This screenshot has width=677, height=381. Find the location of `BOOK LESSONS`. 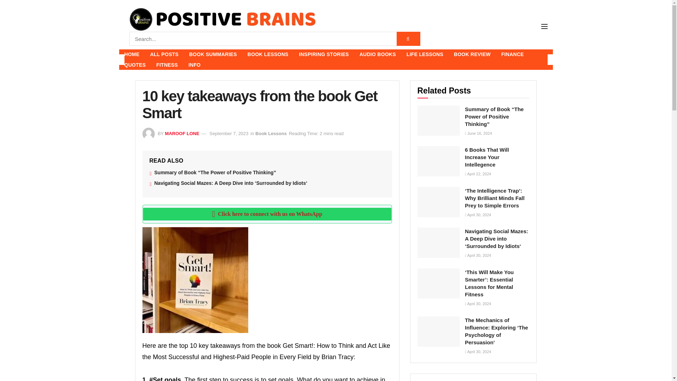

BOOK LESSONS is located at coordinates (268, 54).